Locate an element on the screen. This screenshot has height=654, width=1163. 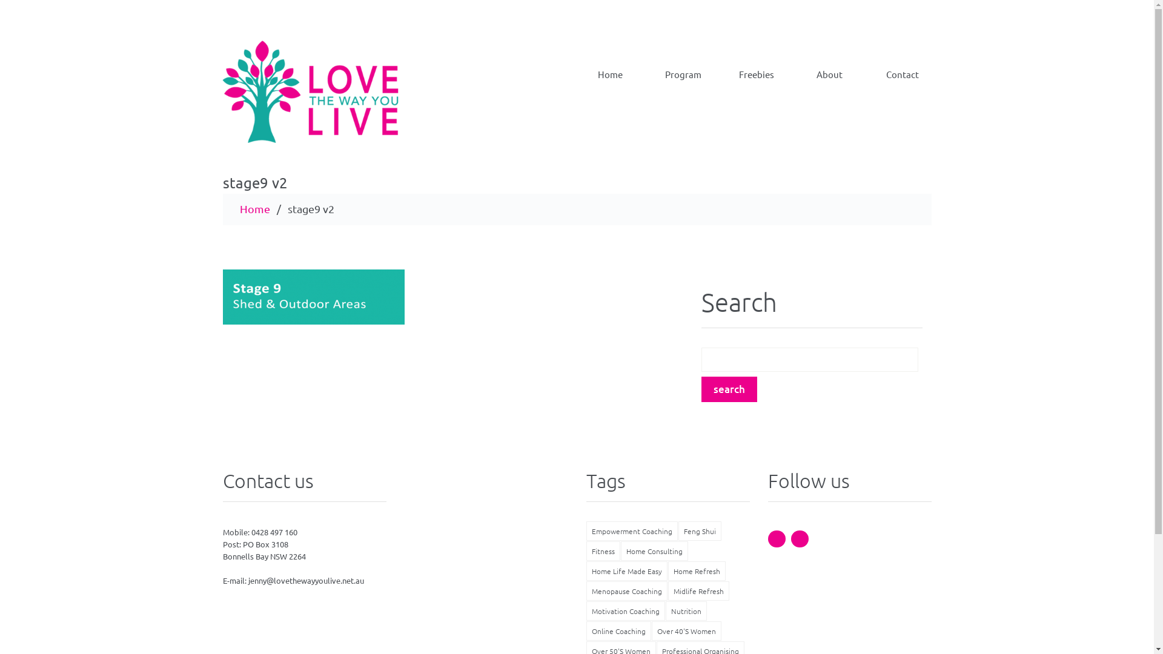
About is located at coordinates (830, 65).